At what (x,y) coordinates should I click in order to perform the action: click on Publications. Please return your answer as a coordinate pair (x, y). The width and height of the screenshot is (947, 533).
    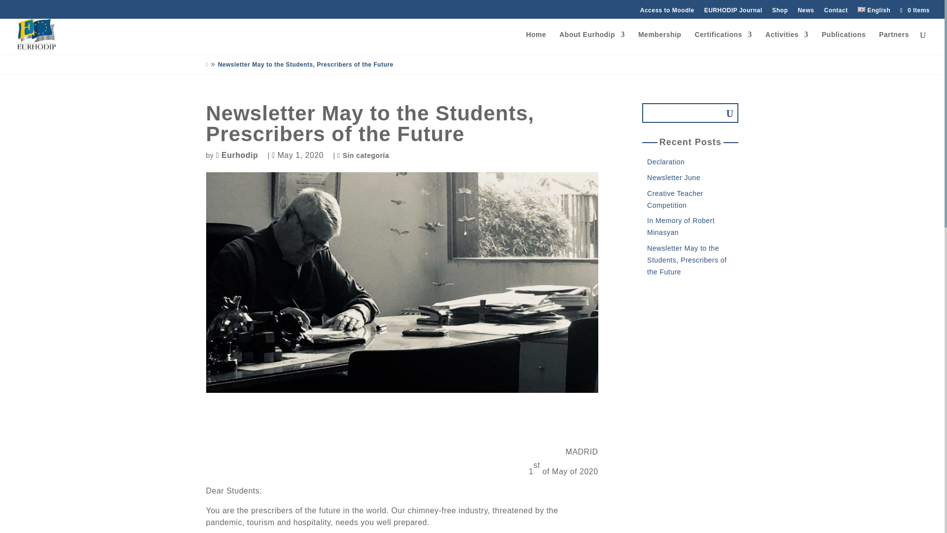
    Looking at the image, I should click on (843, 42).